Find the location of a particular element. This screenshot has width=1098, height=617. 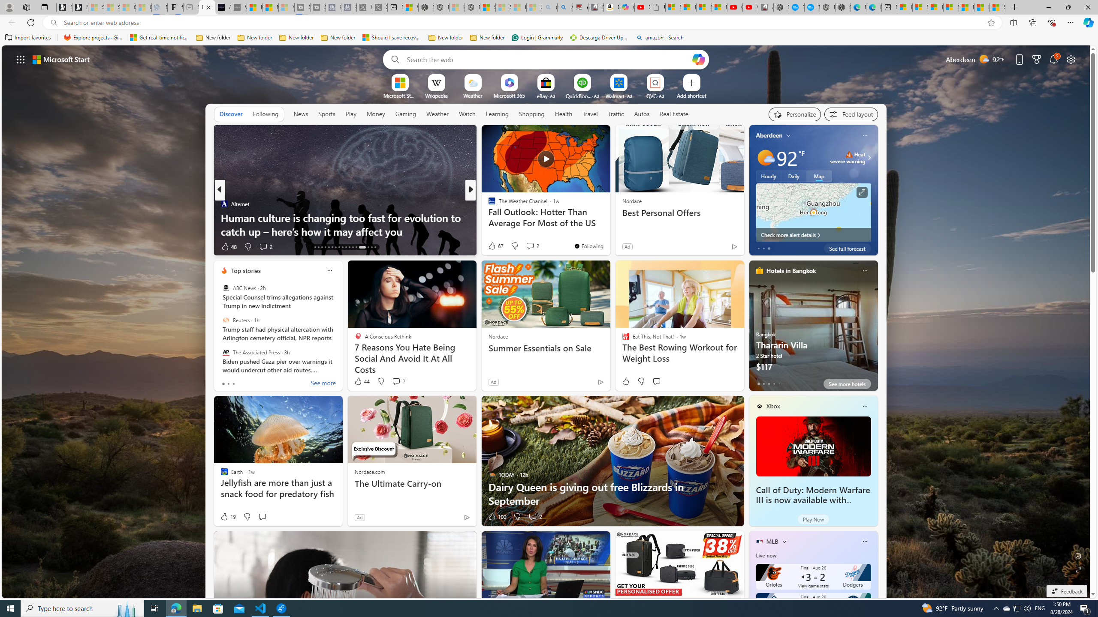

Autos is located at coordinates (643, 114).